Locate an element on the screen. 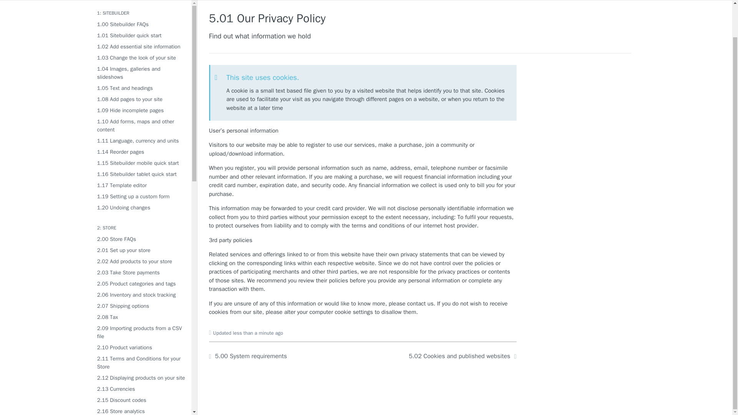 This screenshot has width=738, height=415. 1.08 Add pages to your site is located at coordinates (141, 99).